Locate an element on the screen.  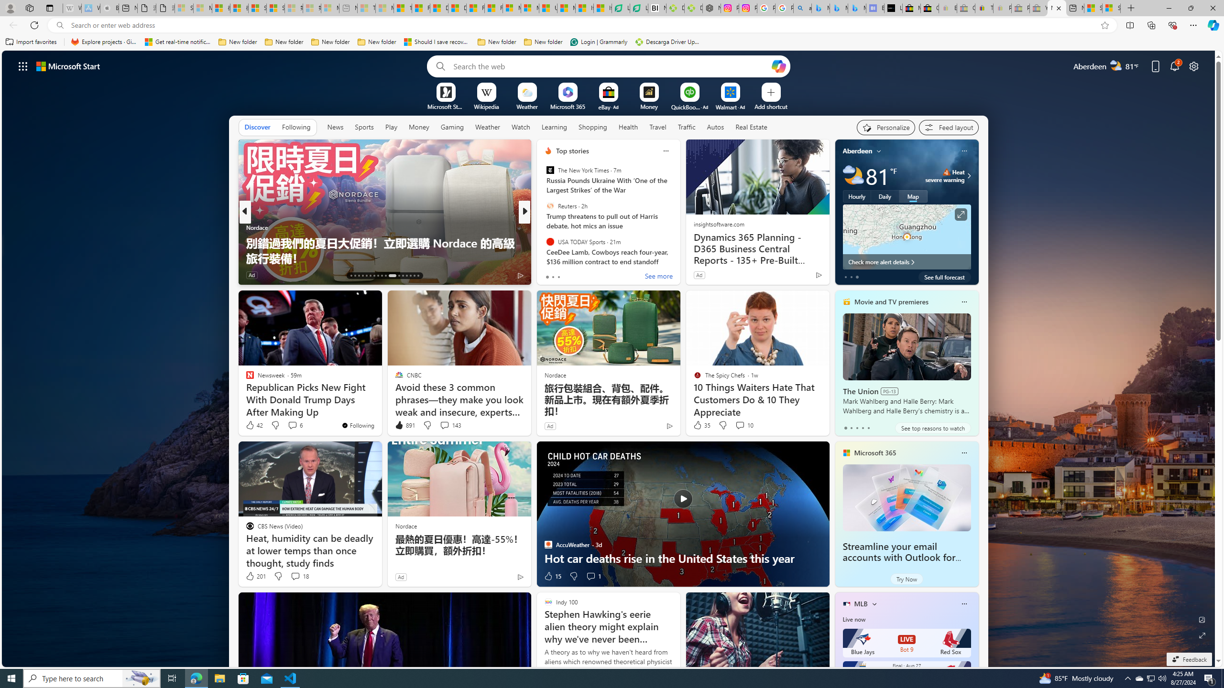
Marine life - MSN - Sleeping is located at coordinates (385, 8).